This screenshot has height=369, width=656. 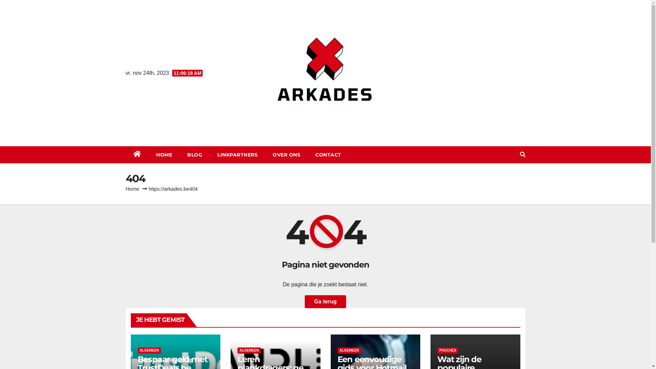 What do you see at coordinates (448, 351) in the screenshot?
I see `POUCHES` at bounding box center [448, 351].